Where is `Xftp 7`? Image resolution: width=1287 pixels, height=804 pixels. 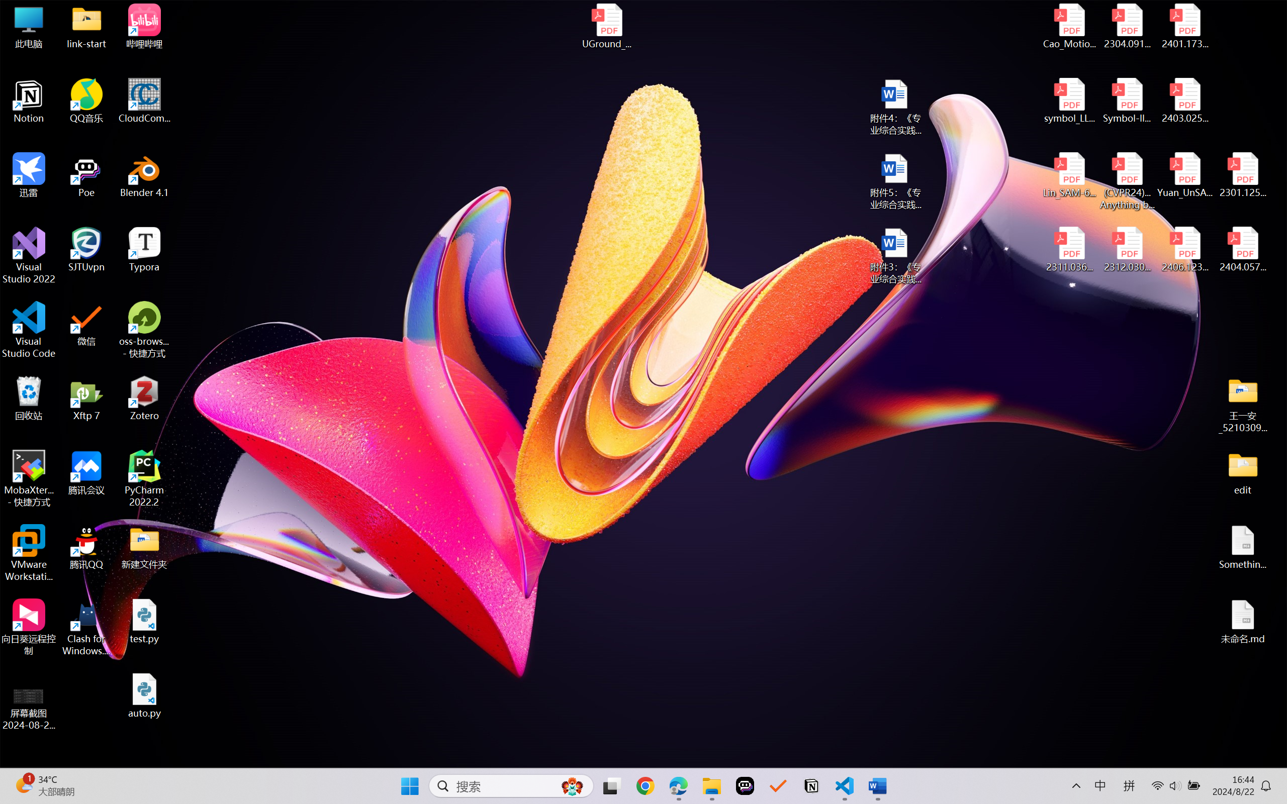 Xftp 7 is located at coordinates (86, 398).